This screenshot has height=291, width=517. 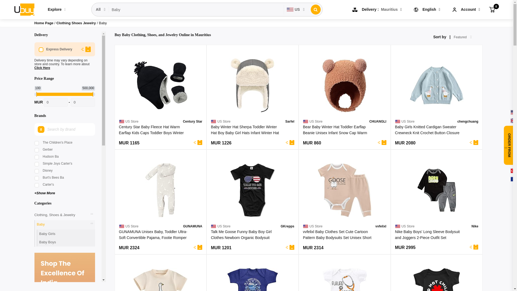 What do you see at coordinates (492, 9) in the screenshot?
I see `0` at bounding box center [492, 9].